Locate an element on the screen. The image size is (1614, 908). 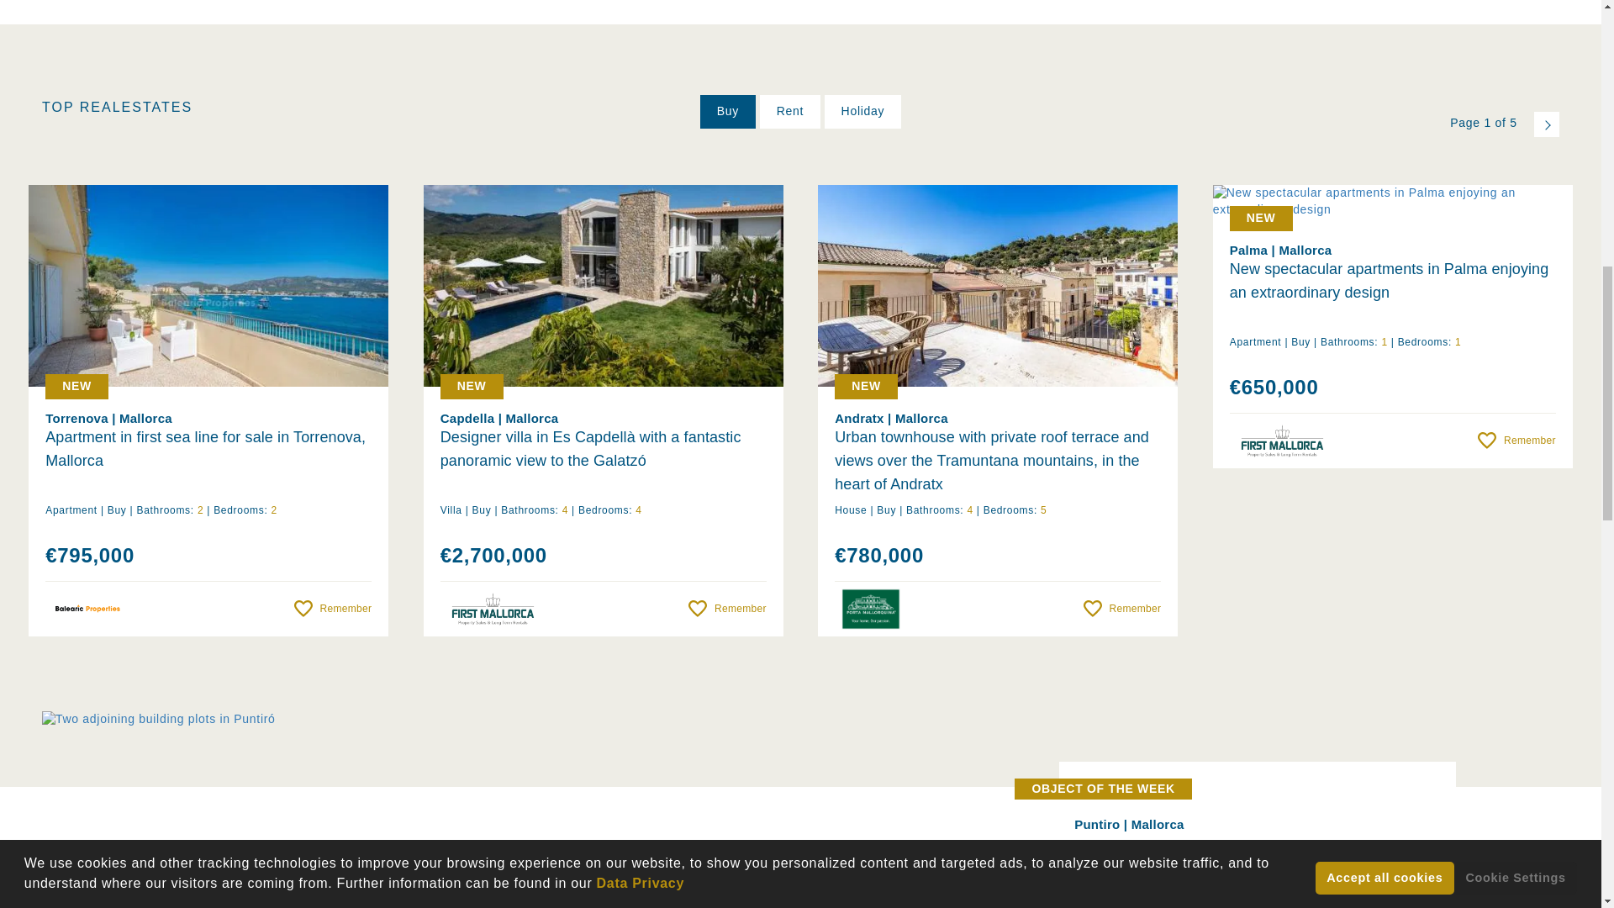
Apartment in first sea line for sale in Torrenova, Mallorca is located at coordinates (208, 459).